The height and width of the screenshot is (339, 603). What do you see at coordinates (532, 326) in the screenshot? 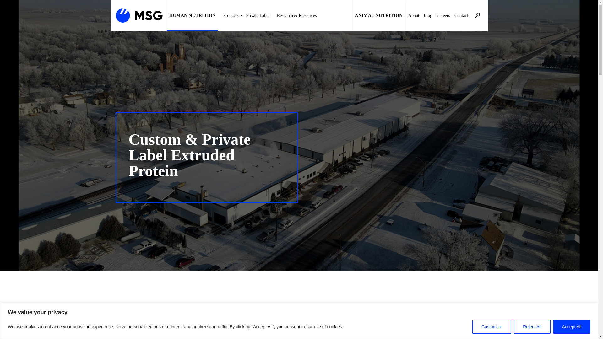
I see `Reject All` at bounding box center [532, 326].